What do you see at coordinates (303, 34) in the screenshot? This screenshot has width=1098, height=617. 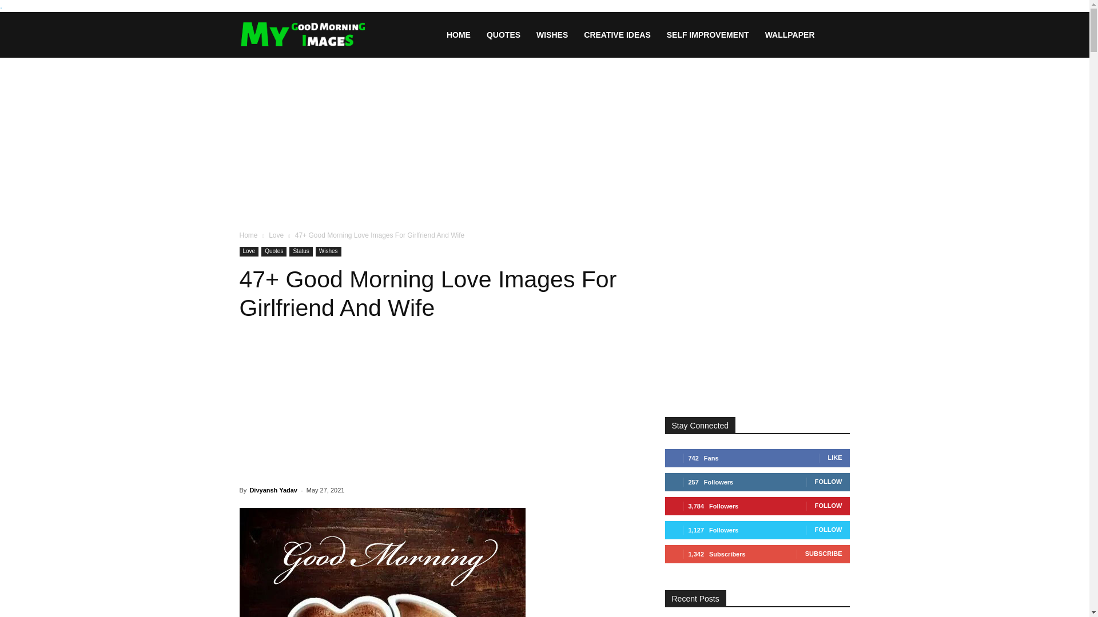 I see `My Good Morning Images` at bounding box center [303, 34].